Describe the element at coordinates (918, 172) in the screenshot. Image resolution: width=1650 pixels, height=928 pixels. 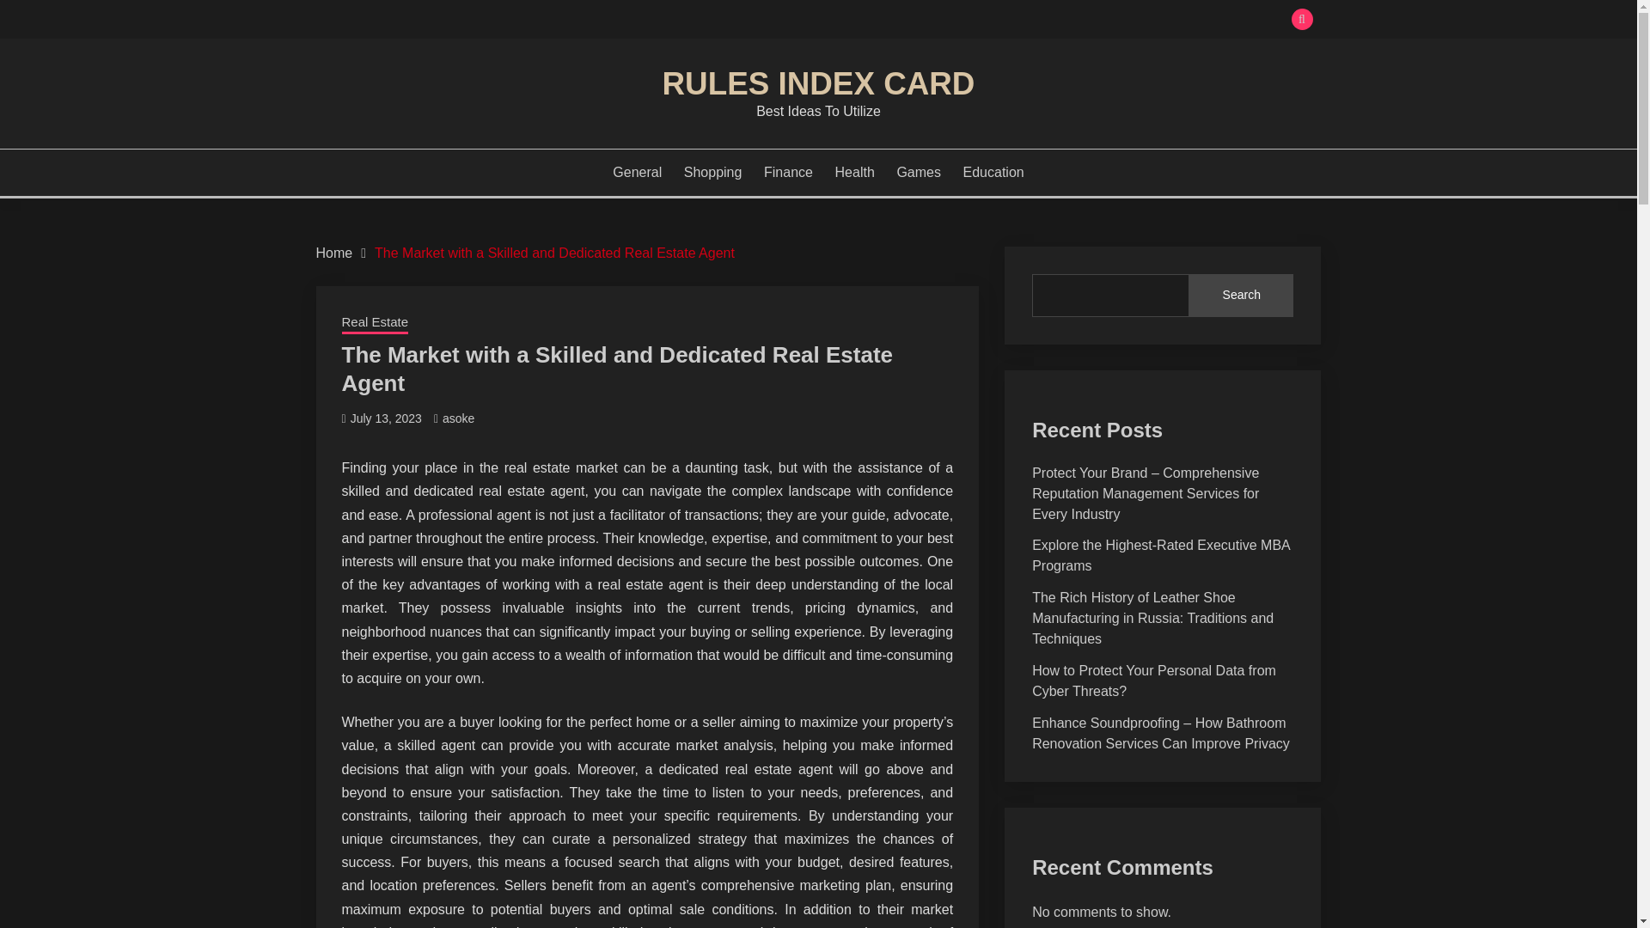
I see `Games` at that location.